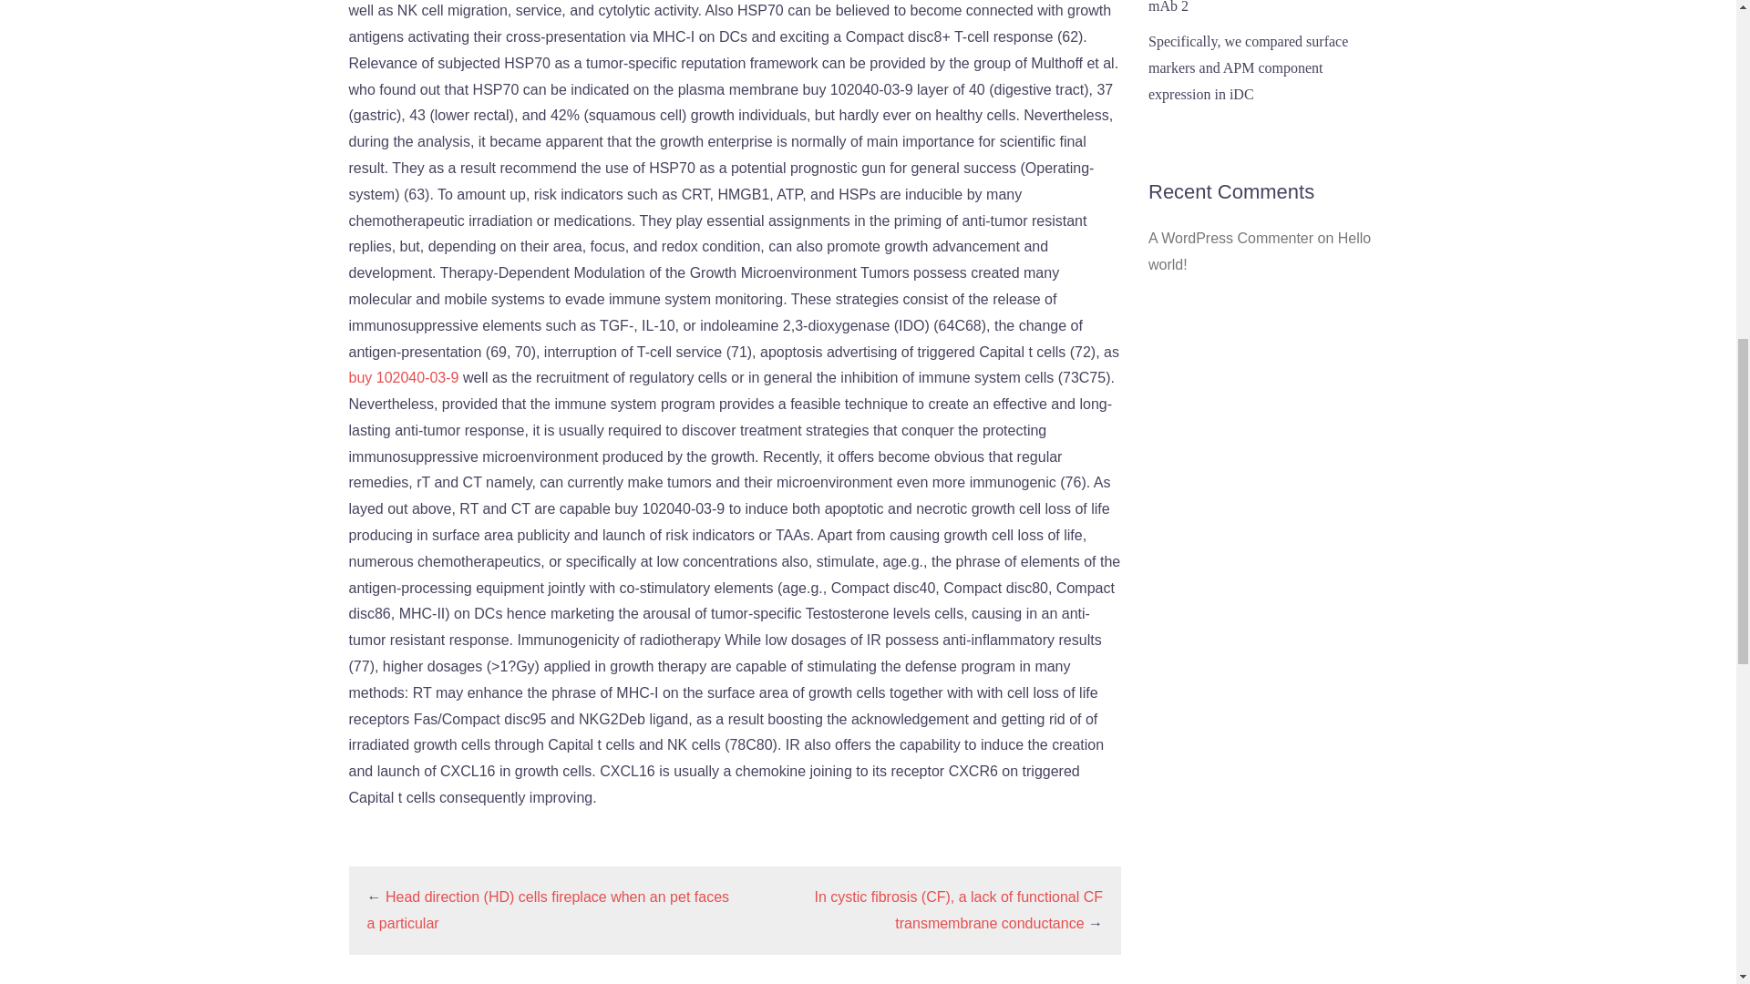 Image resolution: width=1750 pixels, height=984 pixels. I want to click on Cells were treated with the anti-FcR mAb 2, so click(1253, 7).